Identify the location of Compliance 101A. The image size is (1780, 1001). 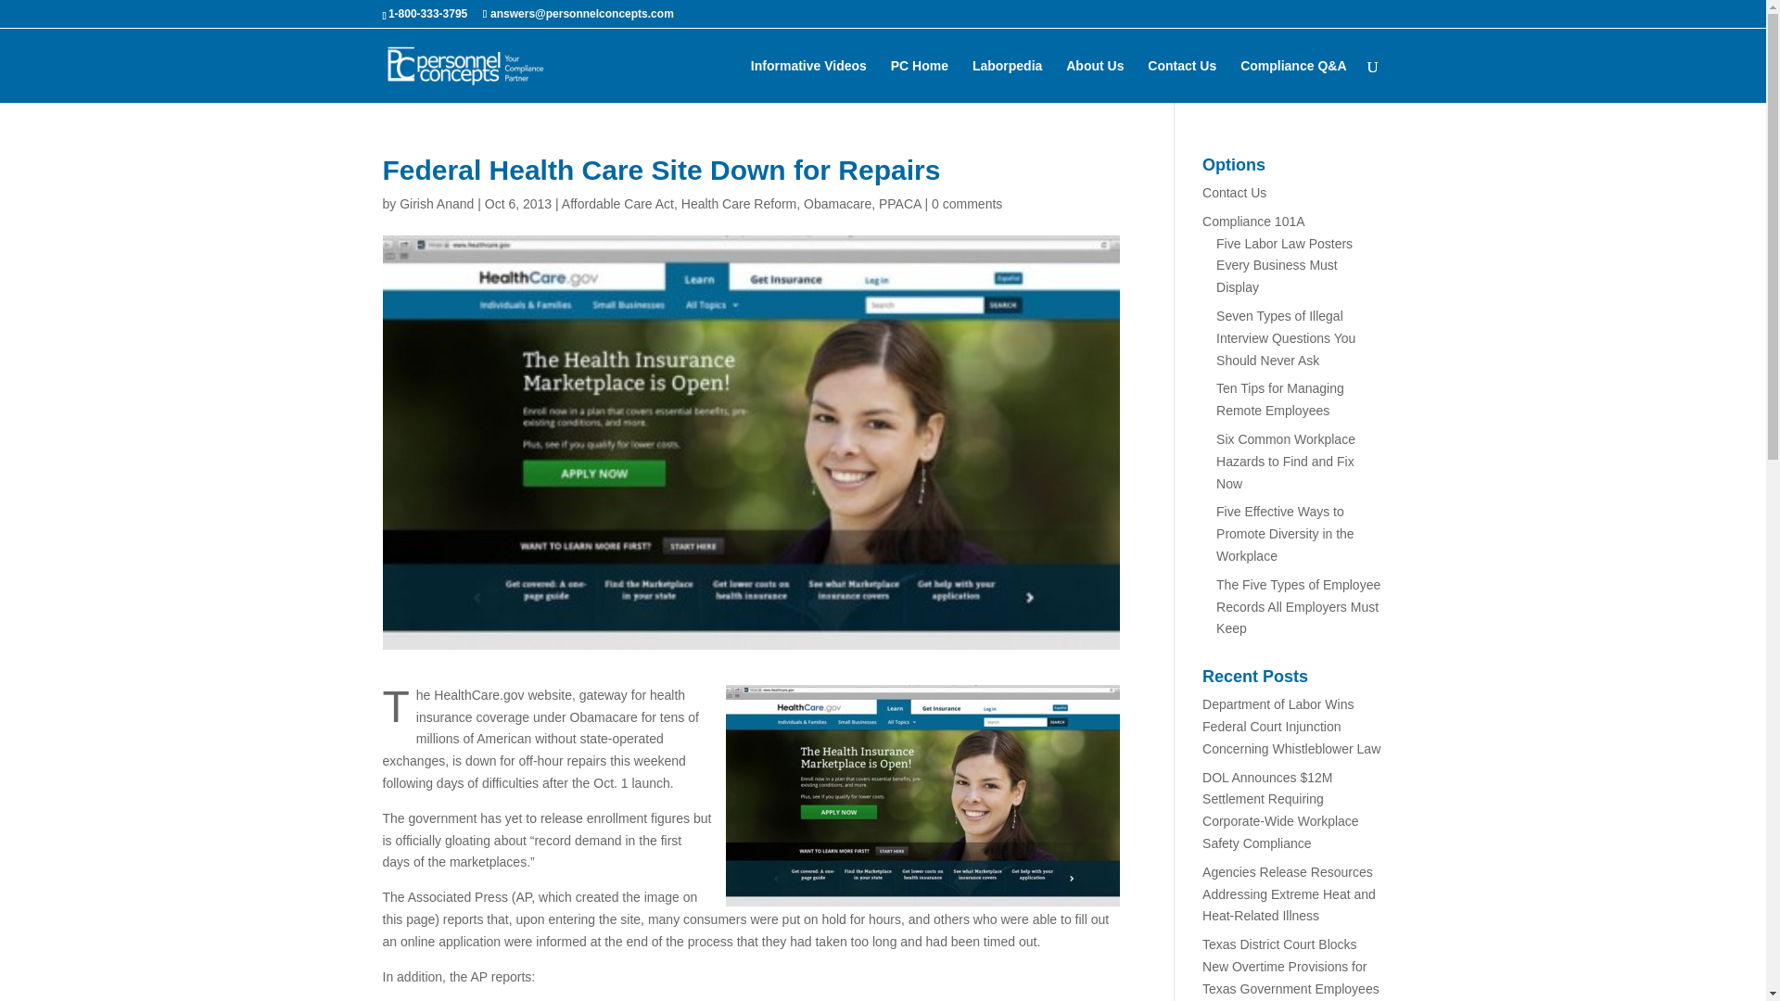
(1253, 222).